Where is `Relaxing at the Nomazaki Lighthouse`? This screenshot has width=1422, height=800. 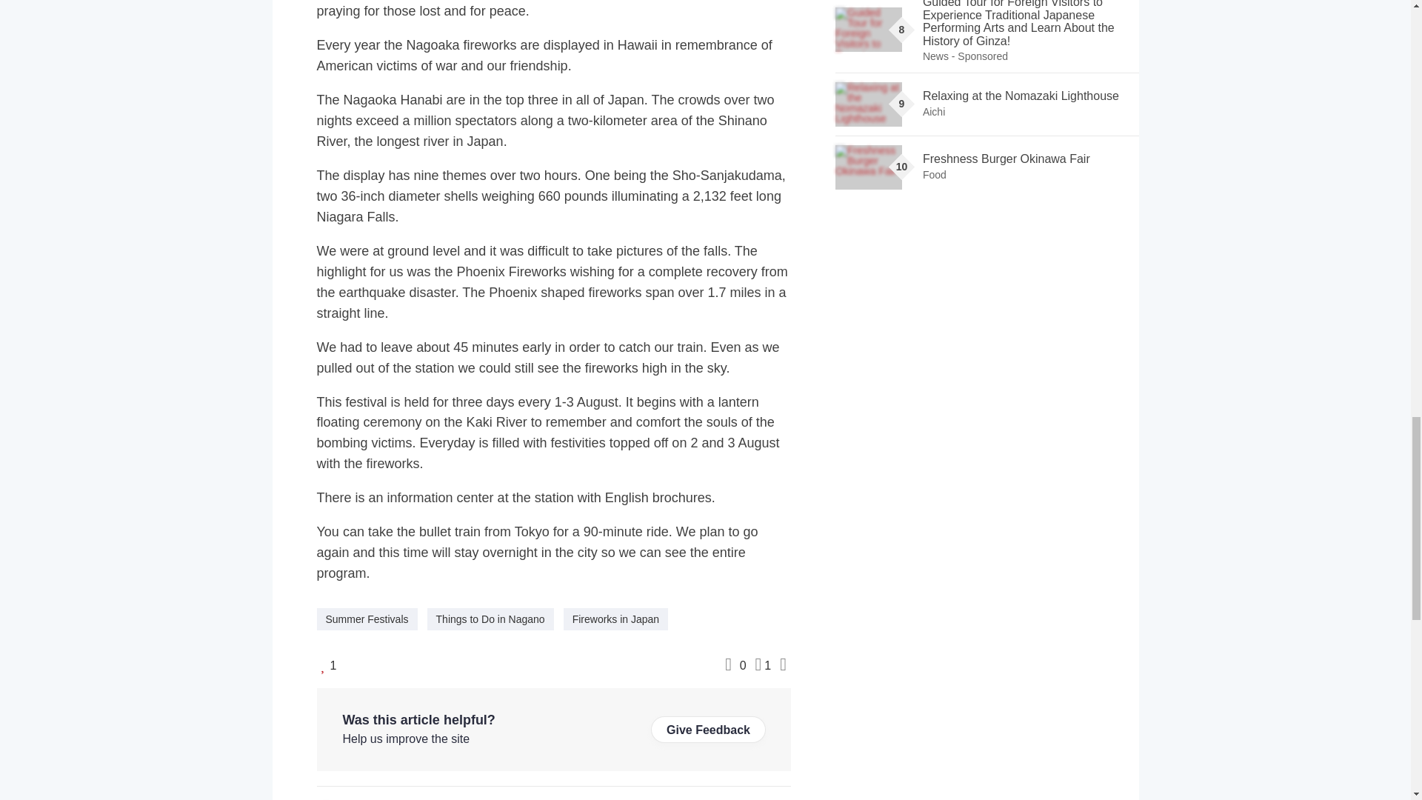
Relaxing at the Nomazaki Lighthouse is located at coordinates (868, 104).